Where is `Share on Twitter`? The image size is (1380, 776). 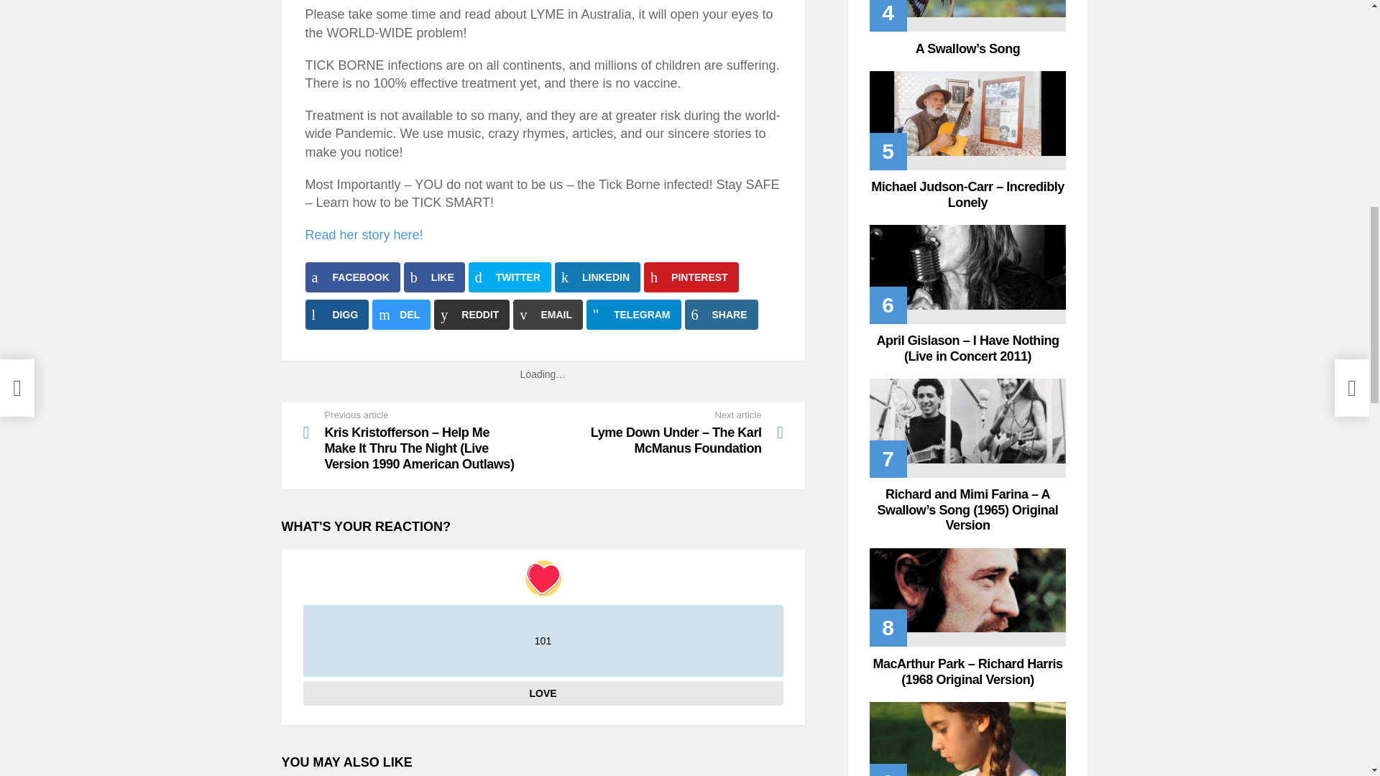 Share on Twitter is located at coordinates (510, 277).